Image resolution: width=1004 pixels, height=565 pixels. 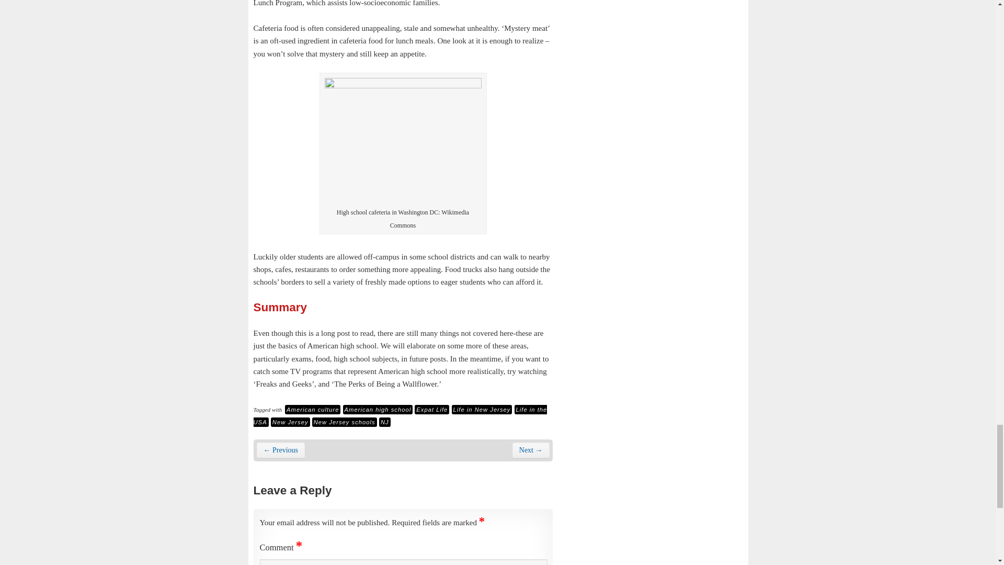 What do you see at coordinates (378, 409) in the screenshot?
I see `American high school` at bounding box center [378, 409].